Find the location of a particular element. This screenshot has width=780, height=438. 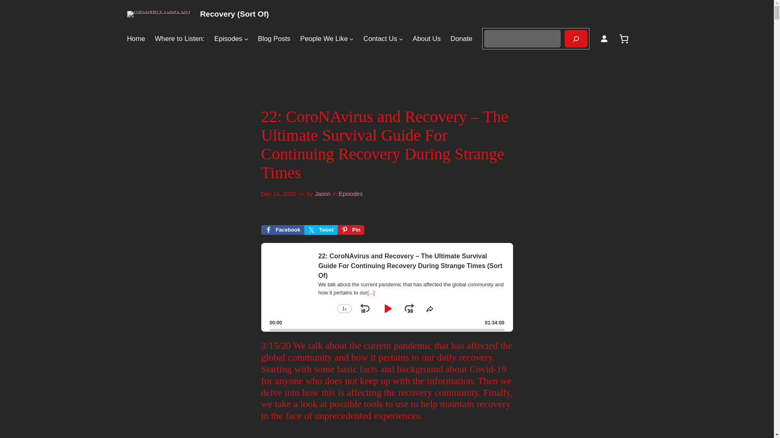

Blog Posts is located at coordinates (274, 39).